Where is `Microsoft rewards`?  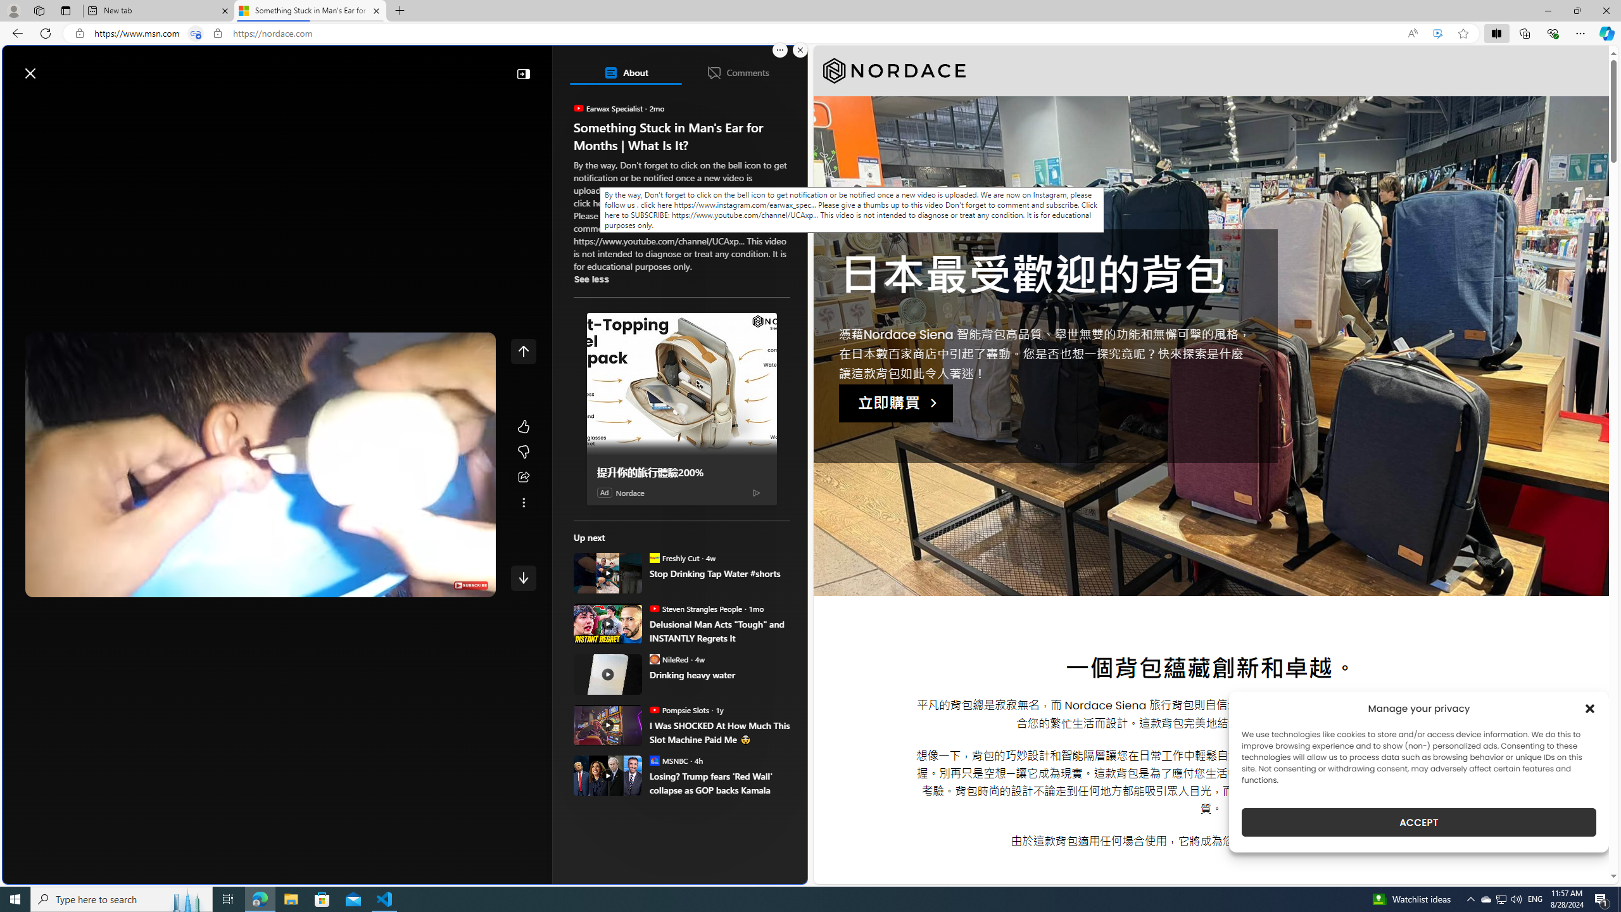 Microsoft rewards is located at coordinates (728, 67).